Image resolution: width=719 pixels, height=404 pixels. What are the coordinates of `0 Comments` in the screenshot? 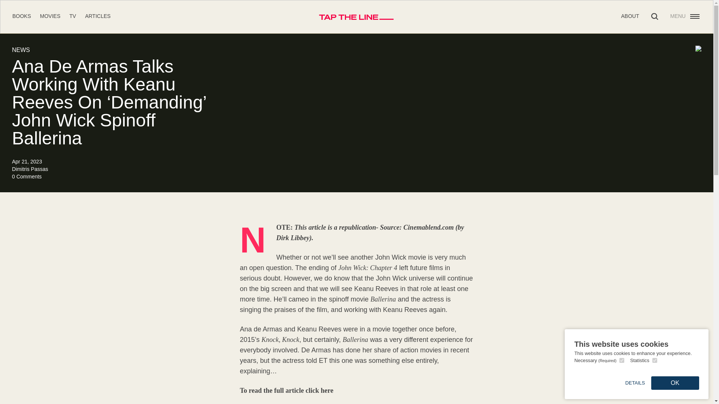 It's located at (27, 177).